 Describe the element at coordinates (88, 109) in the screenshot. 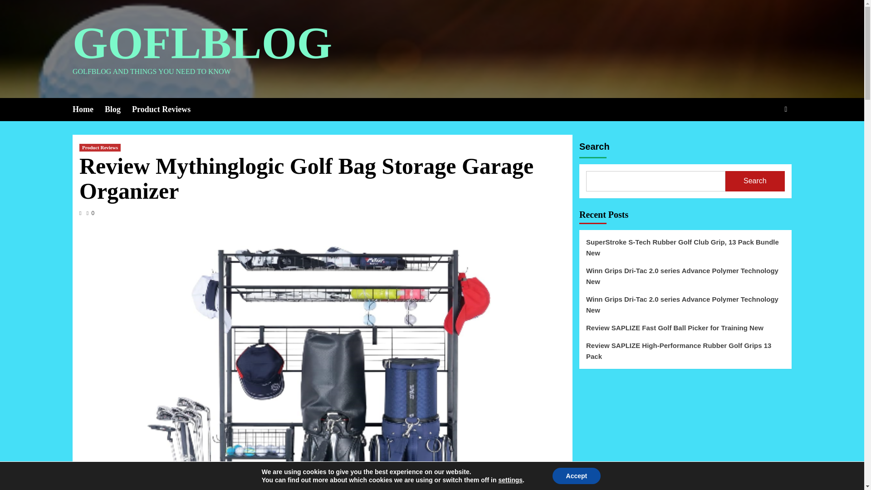

I see `Home` at that location.